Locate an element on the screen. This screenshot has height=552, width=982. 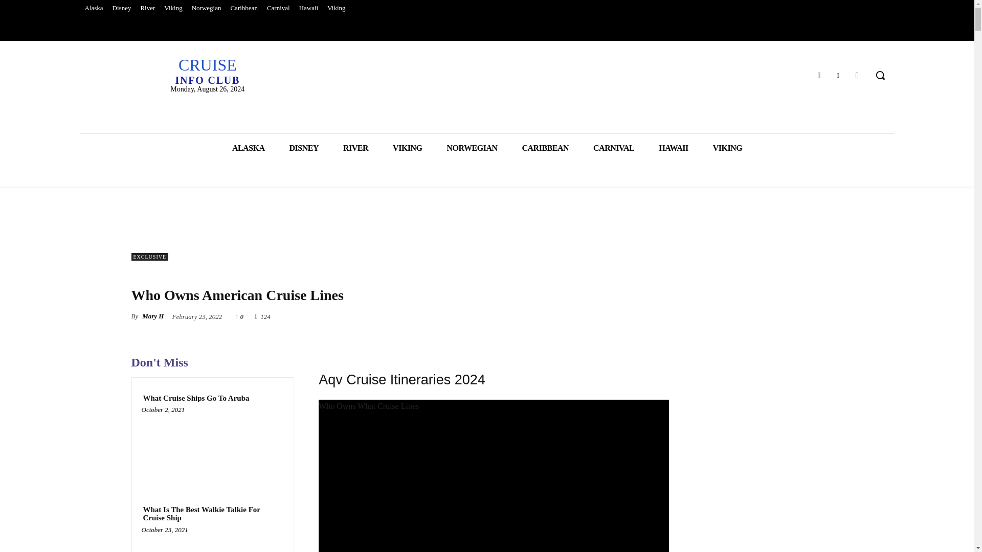
What Cruise Ships Go To Aruba is located at coordinates (195, 399).